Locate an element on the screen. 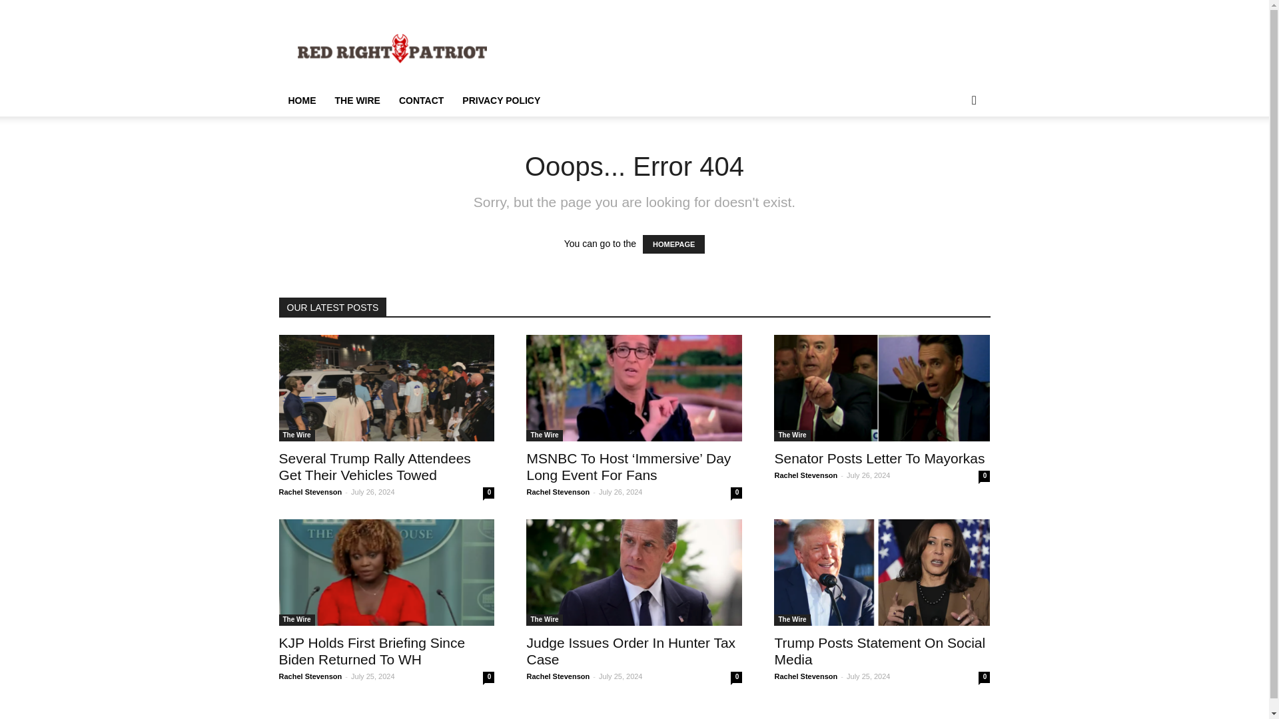  Senator Posts Letter To Mayorkas is located at coordinates (879, 458).